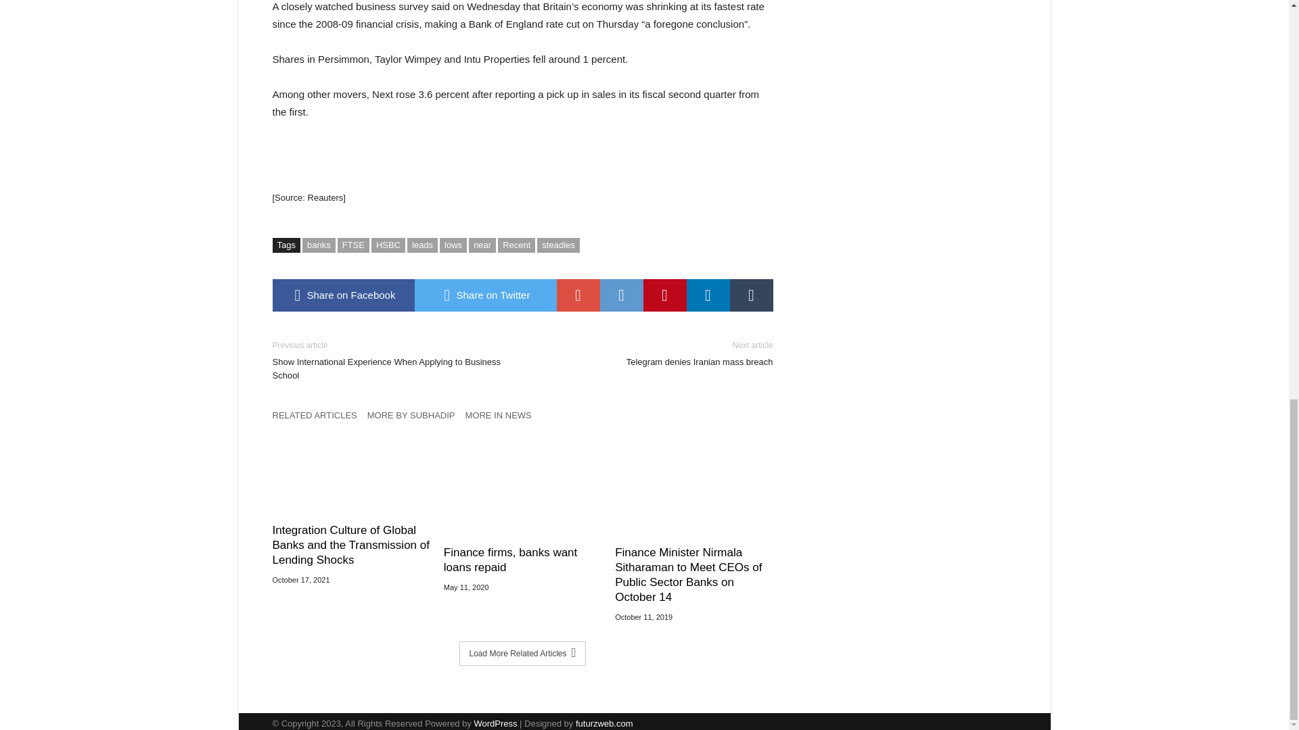  I want to click on Recent, so click(516, 245).